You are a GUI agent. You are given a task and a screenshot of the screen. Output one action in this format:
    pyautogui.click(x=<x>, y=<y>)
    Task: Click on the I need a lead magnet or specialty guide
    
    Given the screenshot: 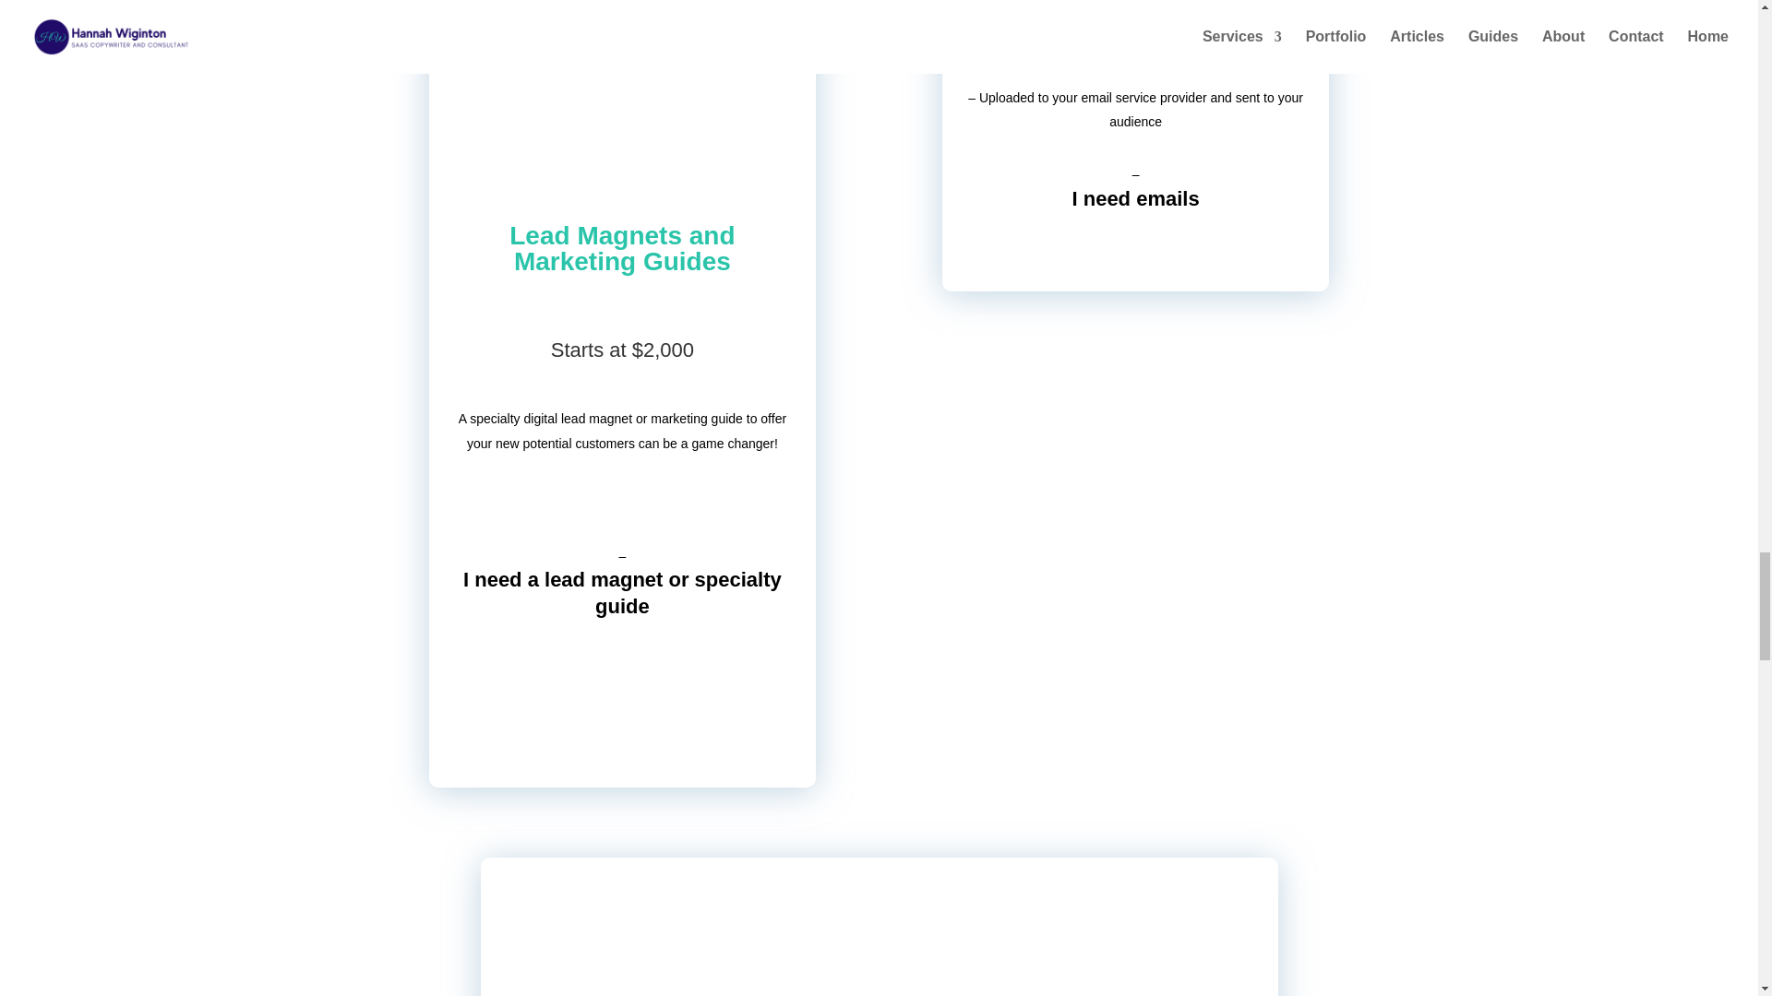 What is the action you would take?
    pyautogui.click(x=622, y=592)
    